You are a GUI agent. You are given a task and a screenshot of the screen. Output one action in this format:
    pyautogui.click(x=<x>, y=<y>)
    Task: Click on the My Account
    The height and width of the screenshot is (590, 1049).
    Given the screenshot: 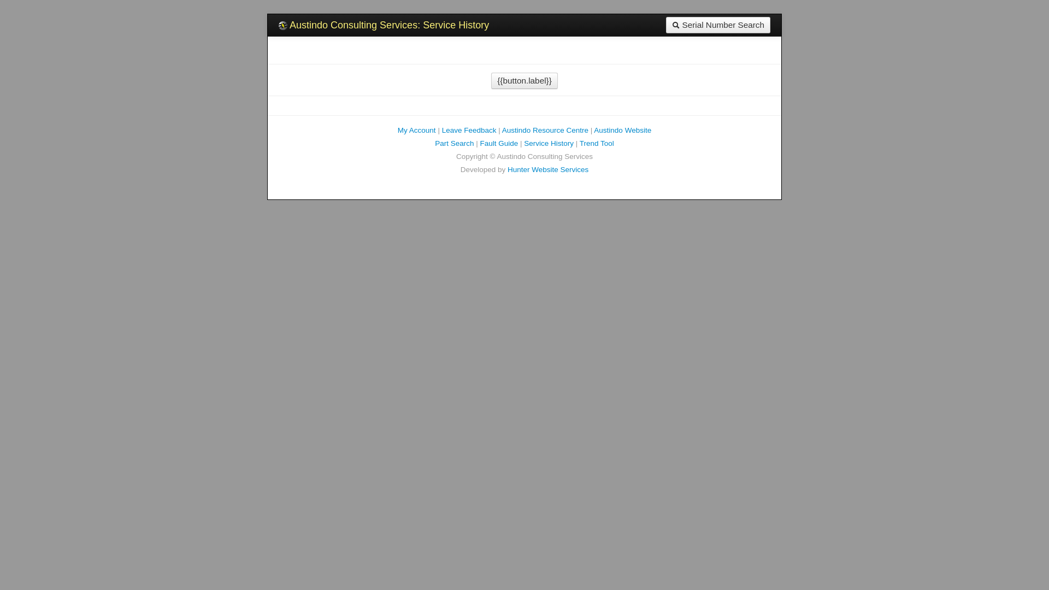 What is the action you would take?
    pyautogui.click(x=417, y=130)
    